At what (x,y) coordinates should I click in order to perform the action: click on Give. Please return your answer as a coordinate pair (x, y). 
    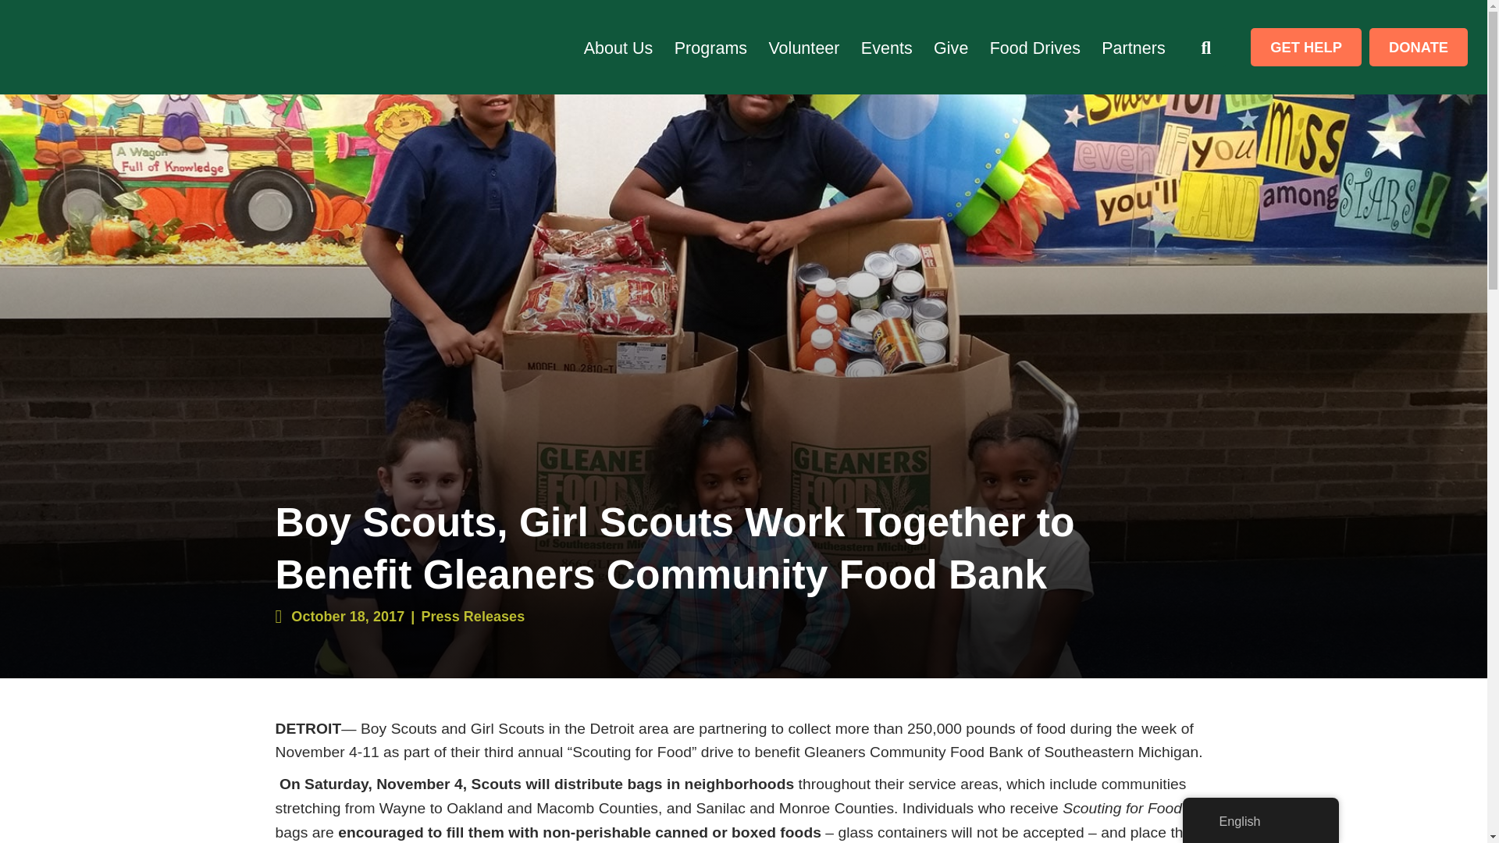
    Looking at the image, I should click on (951, 48).